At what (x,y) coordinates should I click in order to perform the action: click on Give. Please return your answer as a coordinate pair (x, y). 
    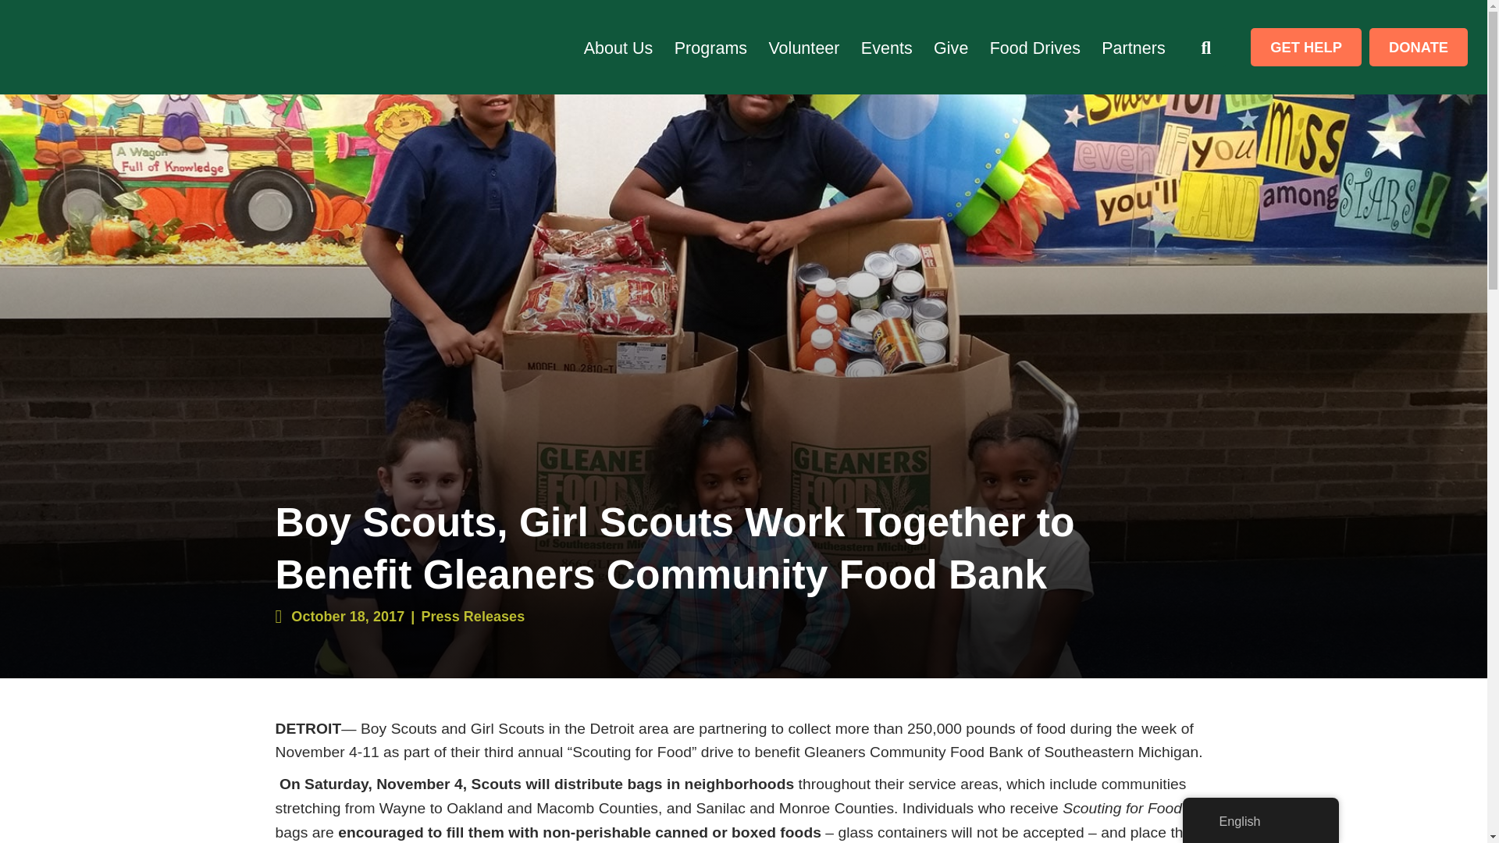
    Looking at the image, I should click on (951, 48).